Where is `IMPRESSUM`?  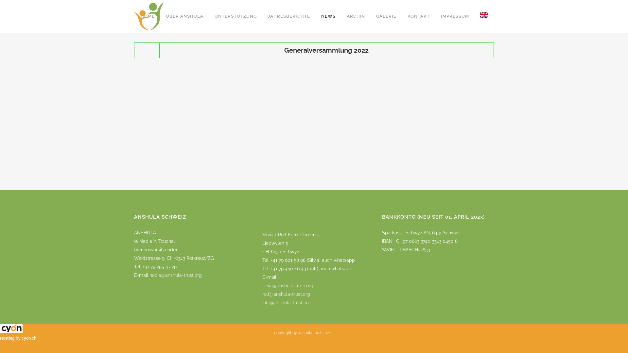 IMPRESSUM is located at coordinates (455, 16).